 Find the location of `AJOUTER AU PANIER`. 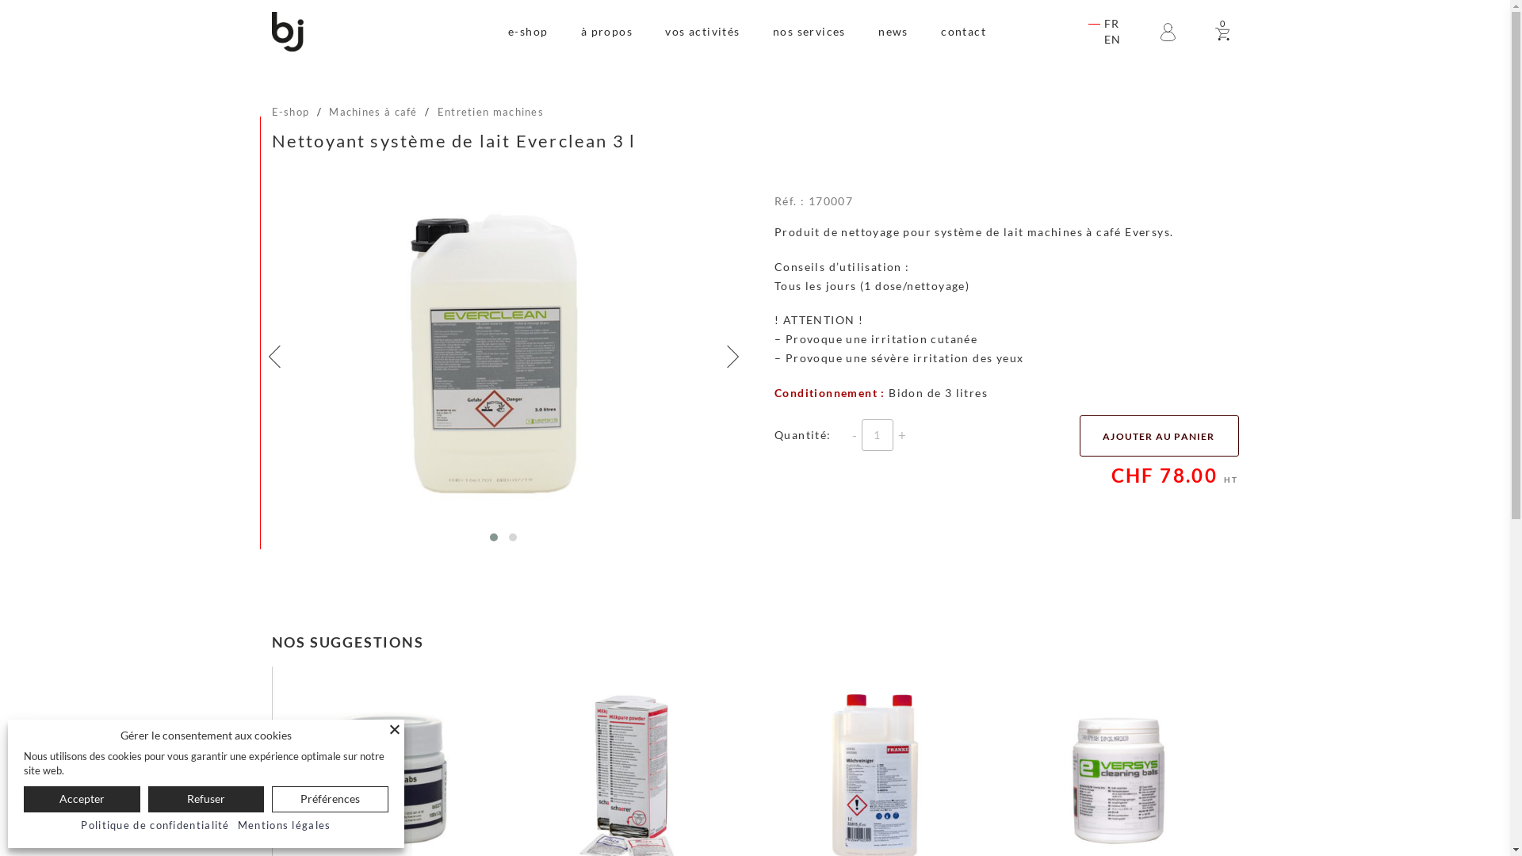

AJOUTER AU PANIER is located at coordinates (1159, 436).